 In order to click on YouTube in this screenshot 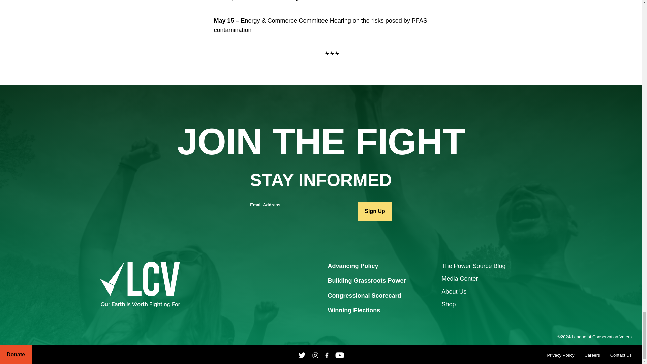, I will do `click(340, 355)`.